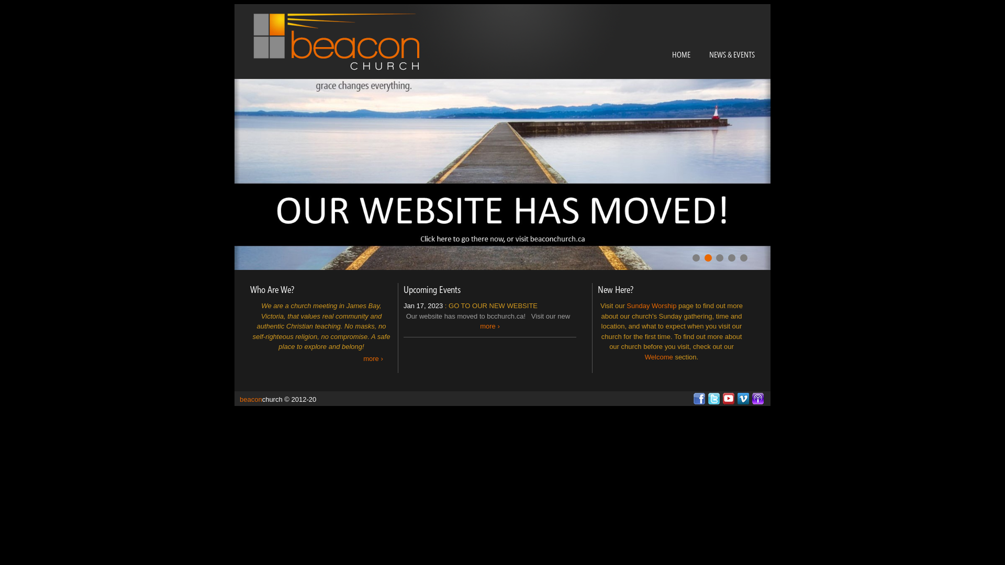  I want to click on NEWS & EVENTS, so click(732, 54).